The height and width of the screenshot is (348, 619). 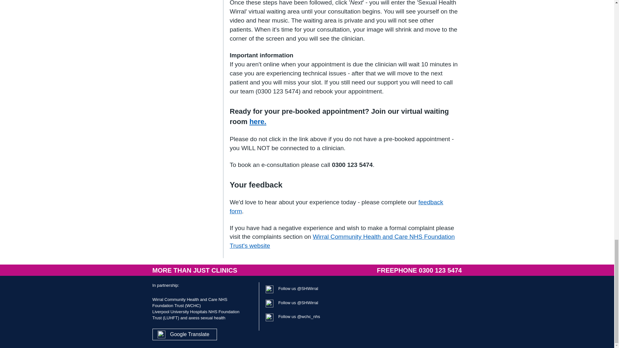 What do you see at coordinates (190, 334) in the screenshot?
I see `Google Translate` at bounding box center [190, 334].